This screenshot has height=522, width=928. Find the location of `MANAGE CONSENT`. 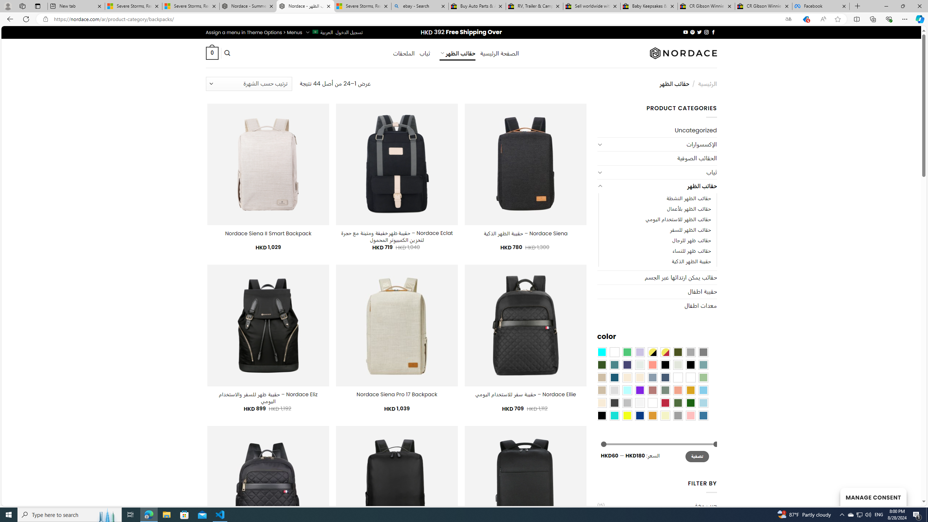

MANAGE CONSENT is located at coordinates (873, 497).